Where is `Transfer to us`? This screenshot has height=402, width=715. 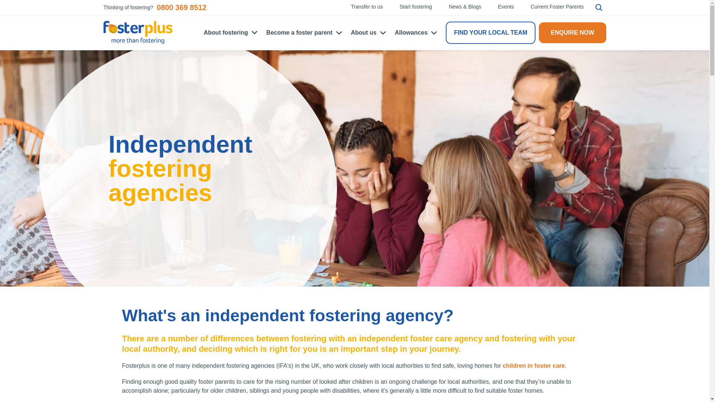
Transfer to us is located at coordinates (366, 7).